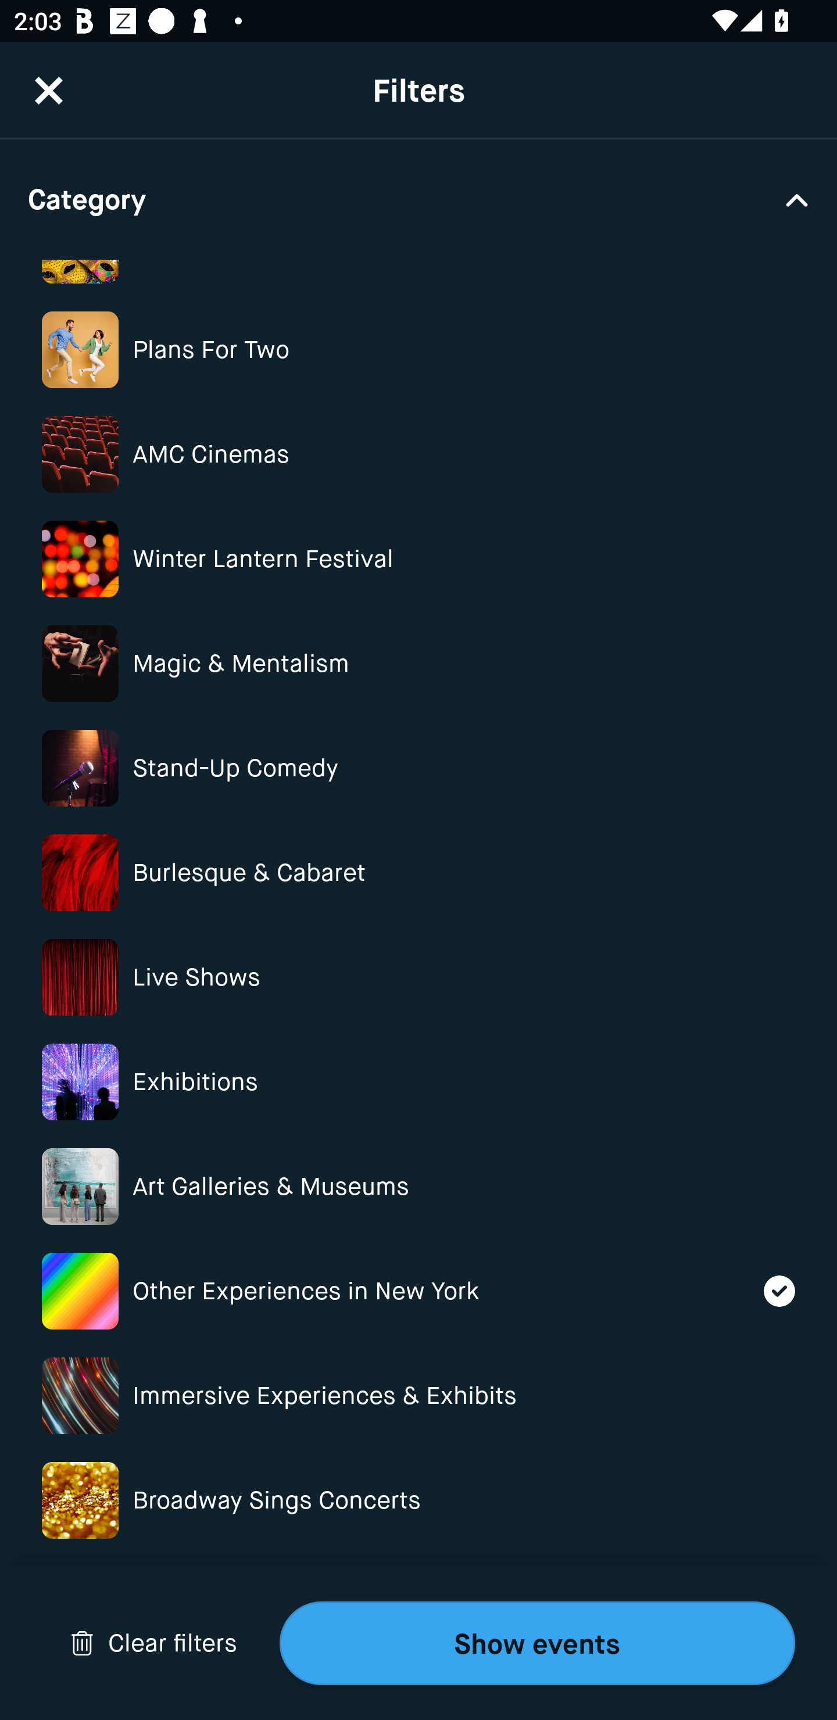 The height and width of the screenshot is (1720, 837). Describe the element at coordinates (419, 662) in the screenshot. I see `Category Image Magic & Mentalism` at that location.